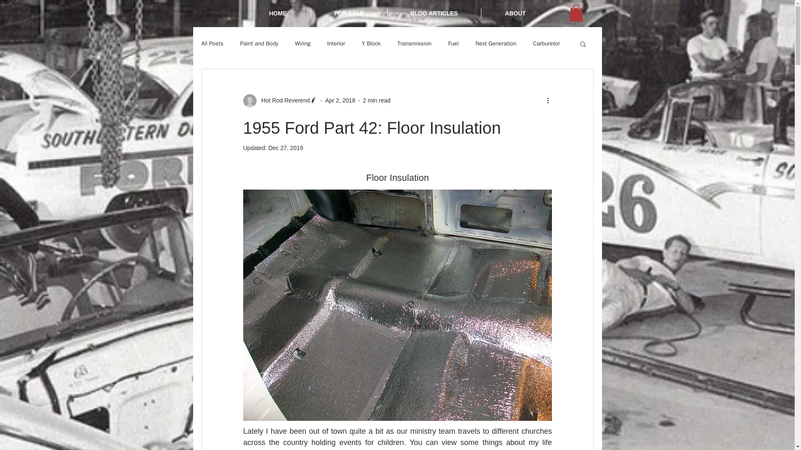  Describe the element at coordinates (283, 100) in the screenshot. I see `Hot Rod Reverend` at that location.